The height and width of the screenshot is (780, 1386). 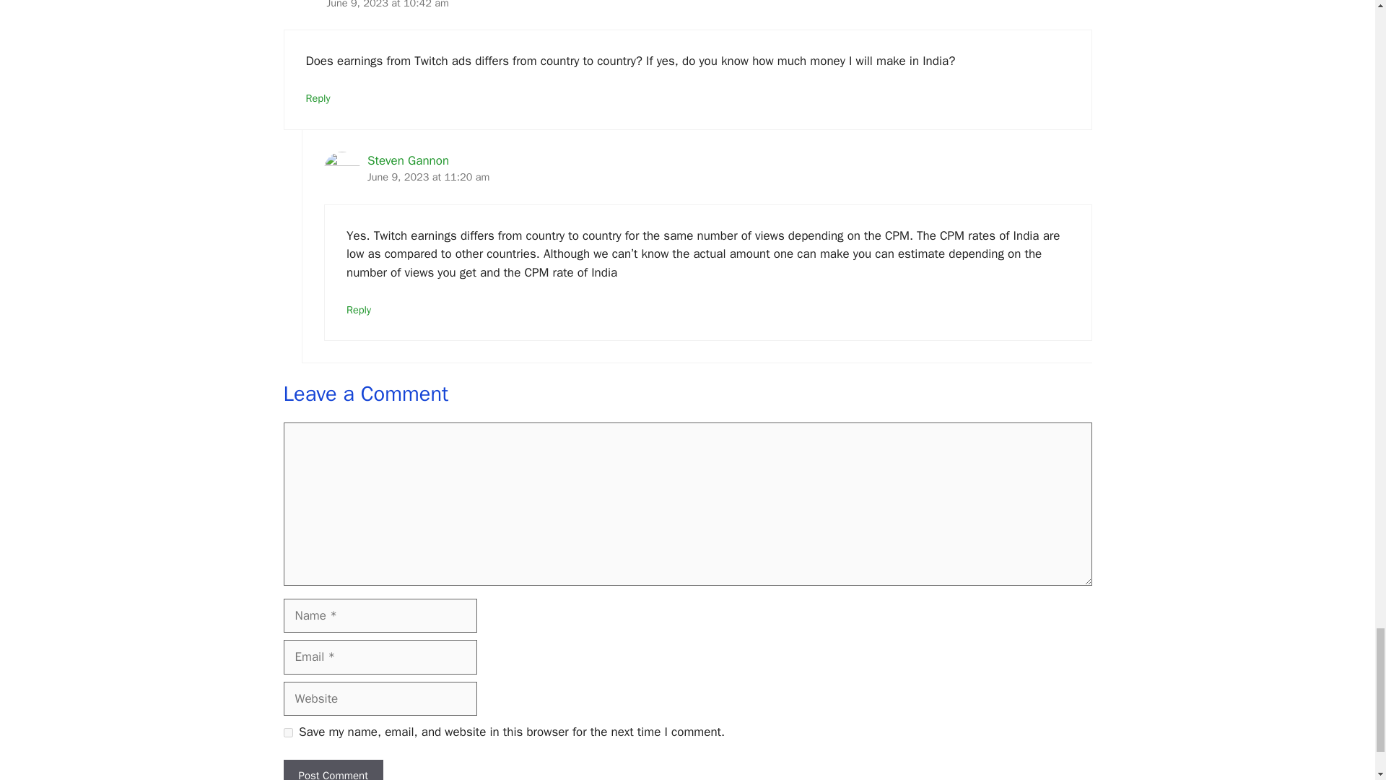 I want to click on Steven Gannon, so click(x=408, y=160).